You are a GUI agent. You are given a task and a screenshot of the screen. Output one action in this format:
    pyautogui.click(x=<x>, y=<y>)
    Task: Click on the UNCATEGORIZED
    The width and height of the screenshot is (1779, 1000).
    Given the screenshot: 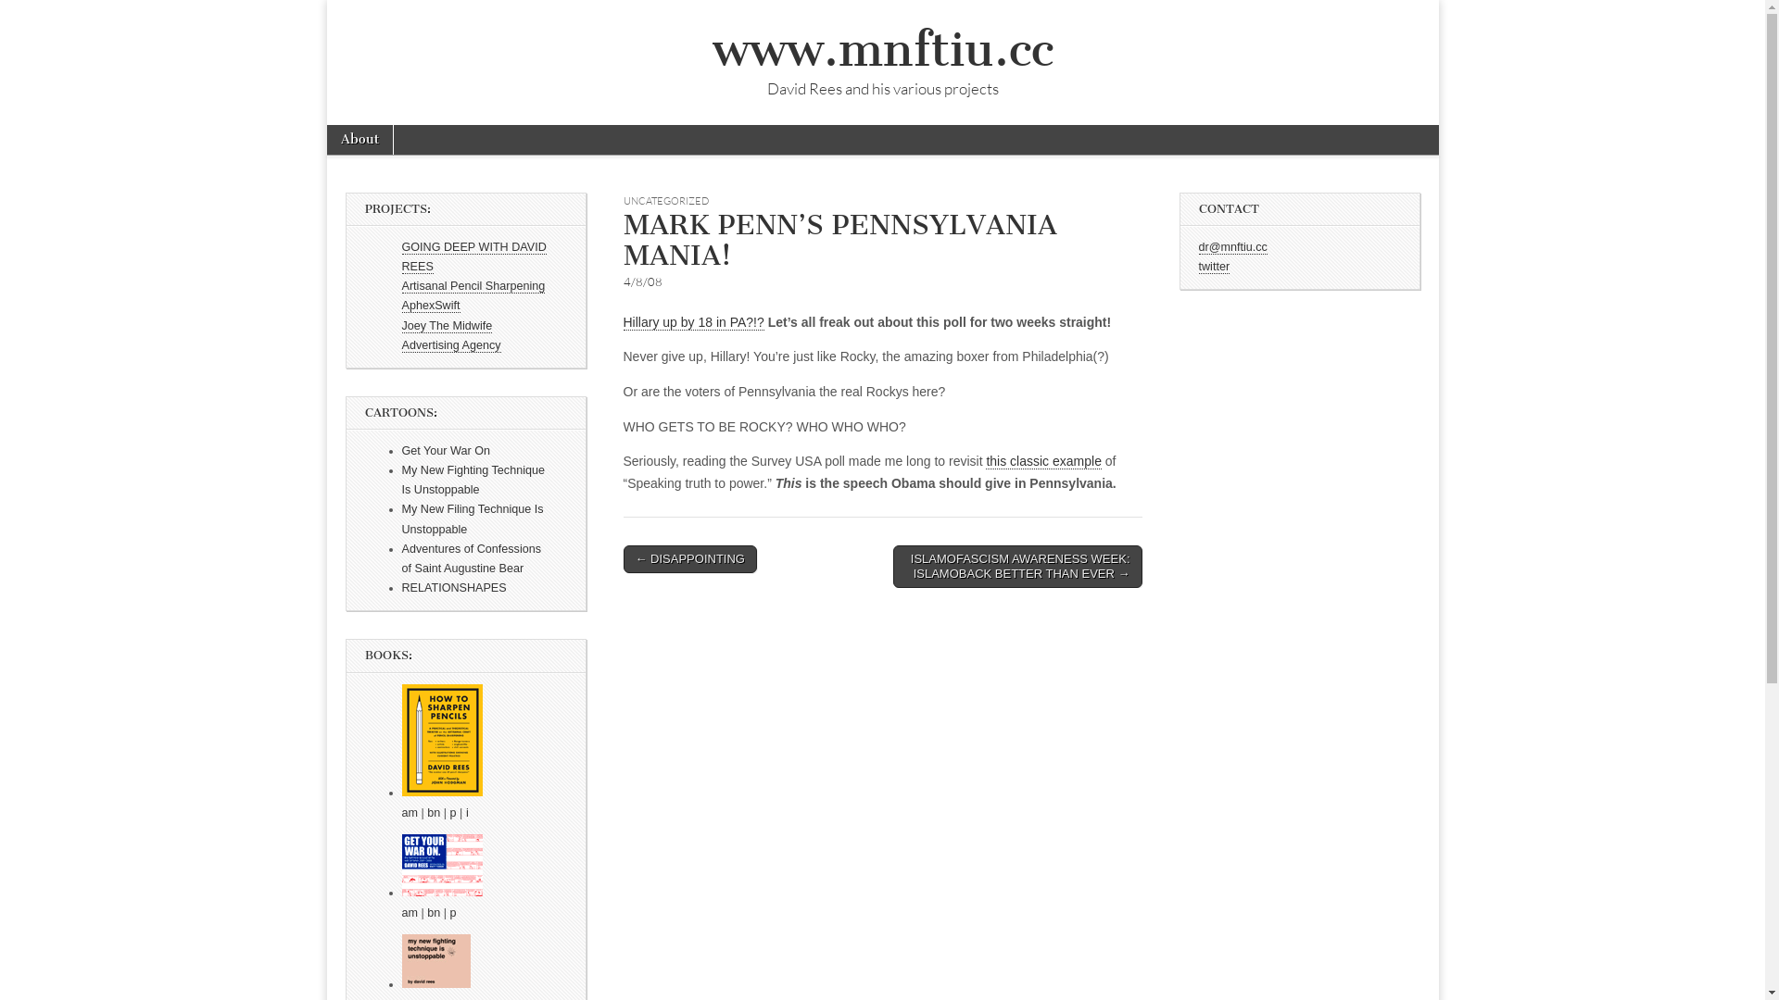 What is the action you would take?
    pyautogui.click(x=665, y=201)
    